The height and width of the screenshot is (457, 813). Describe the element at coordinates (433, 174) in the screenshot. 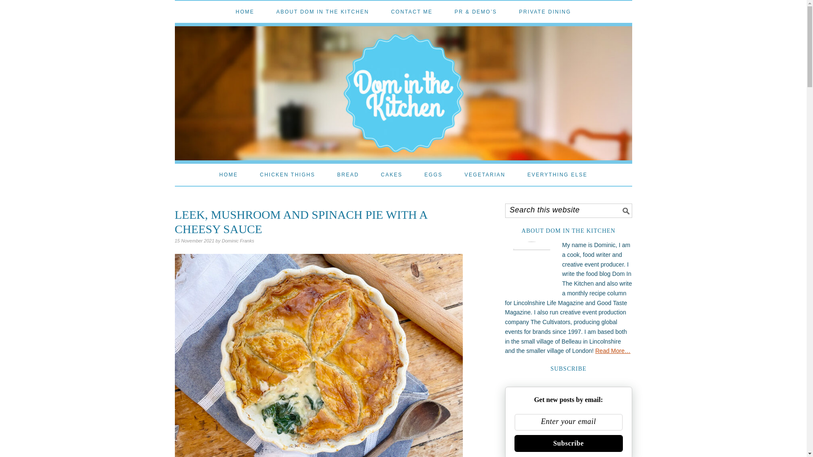

I see `EGGS` at that location.